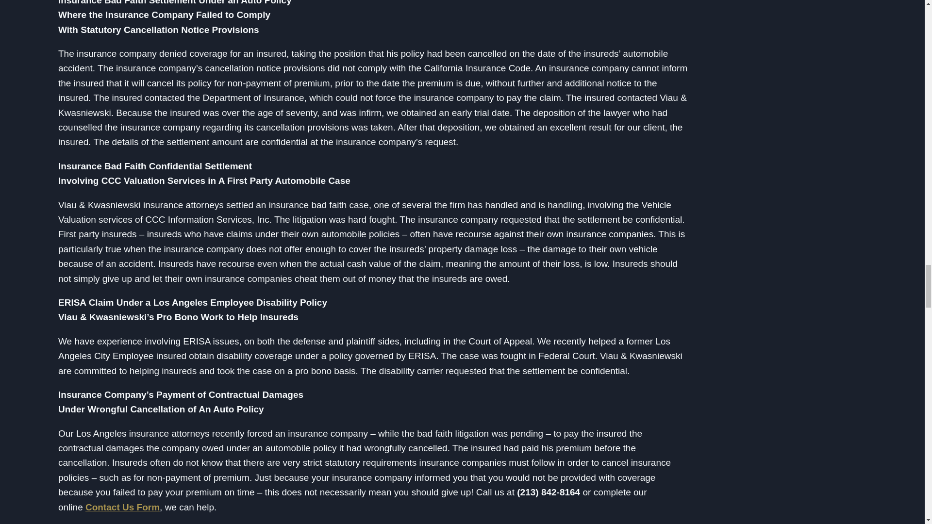 Image resolution: width=932 pixels, height=524 pixels. What do you see at coordinates (122, 507) in the screenshot?
I see `Contact Us Form` at bounding box center [122, 507].